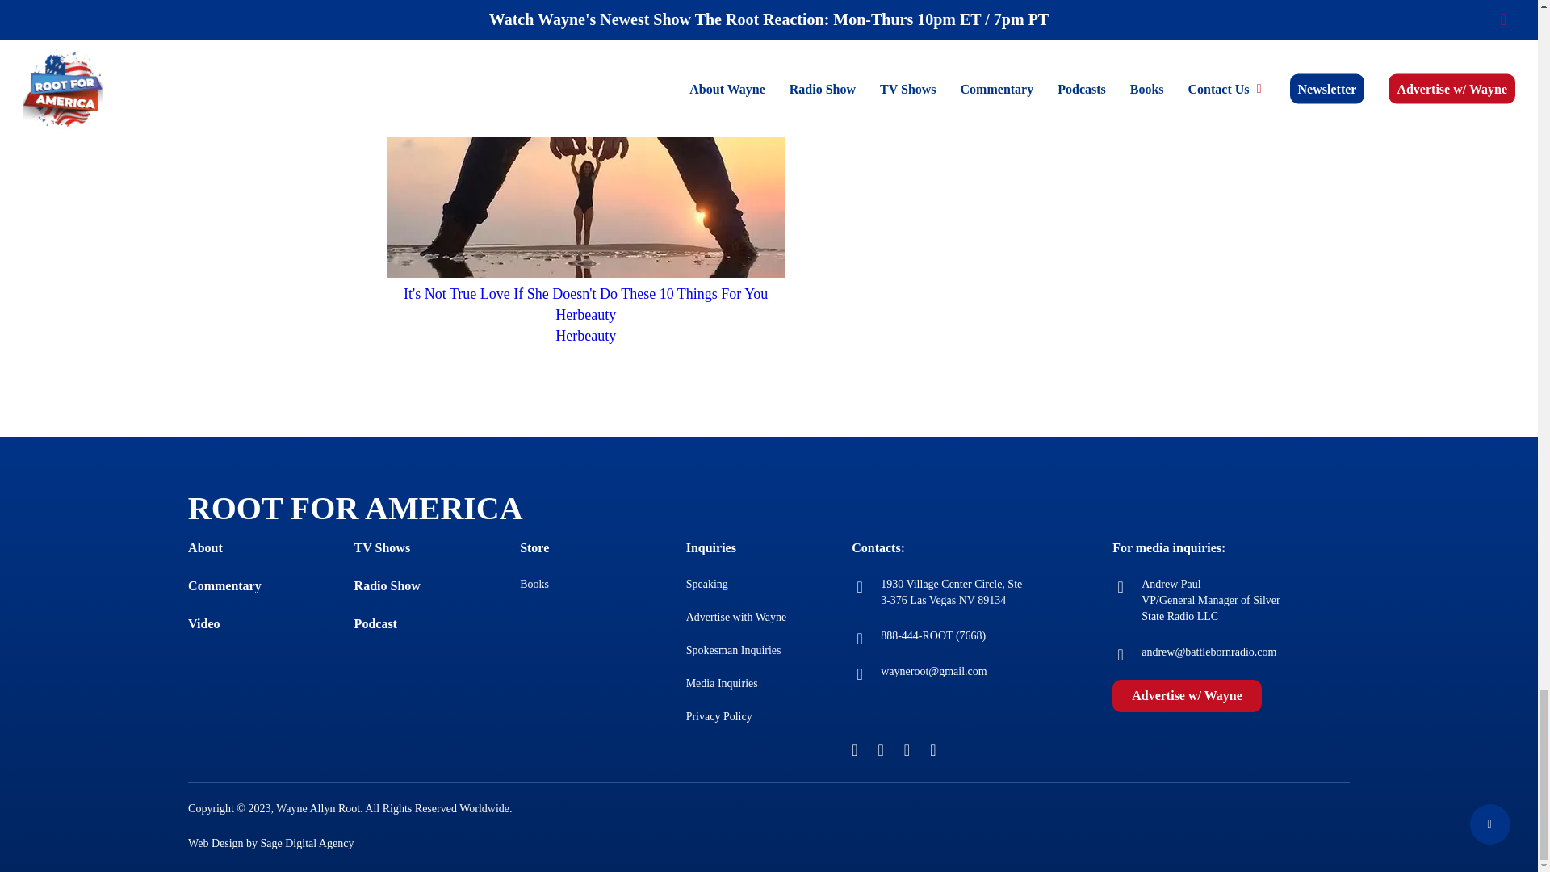  I want to click on TV Shows, so click(383, 547).